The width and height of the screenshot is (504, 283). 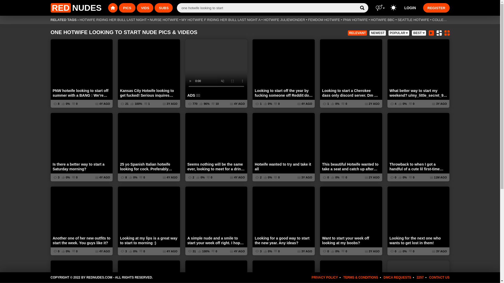 What do you see at coordinates (410, 8) in the screenshot?
I see `LOGIN` at bounding box center [410, 8].